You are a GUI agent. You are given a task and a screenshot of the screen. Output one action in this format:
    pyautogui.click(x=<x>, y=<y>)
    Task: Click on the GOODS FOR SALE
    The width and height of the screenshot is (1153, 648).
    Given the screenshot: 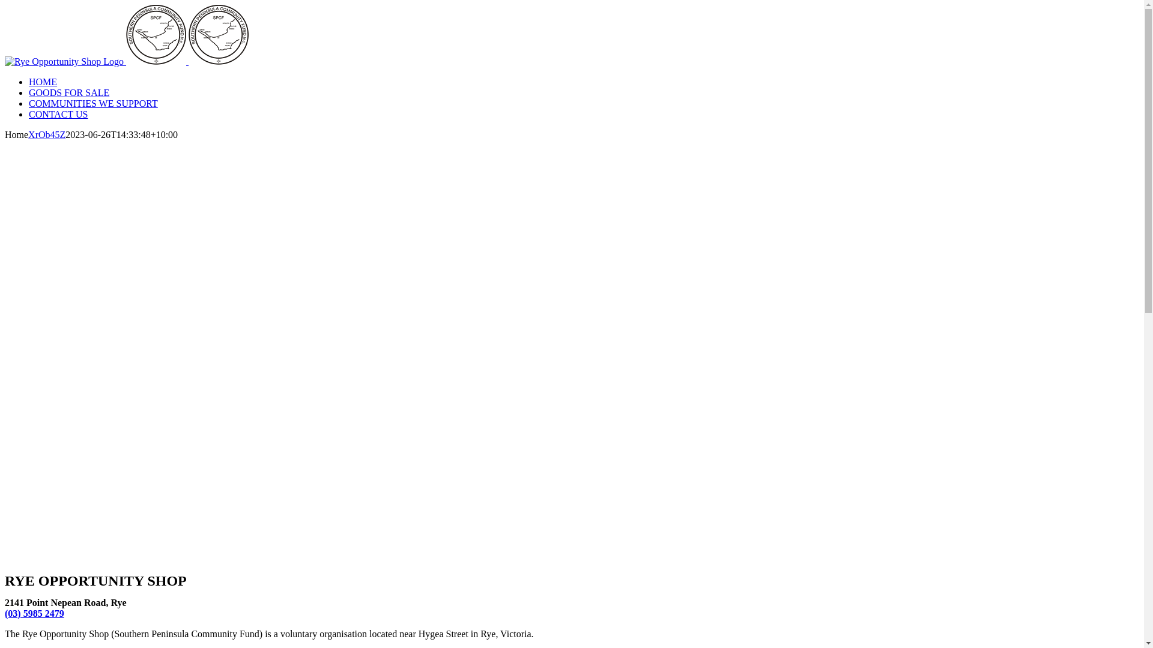 What is the action you would take?
    pyautogui.click(x=69, y=92)
    